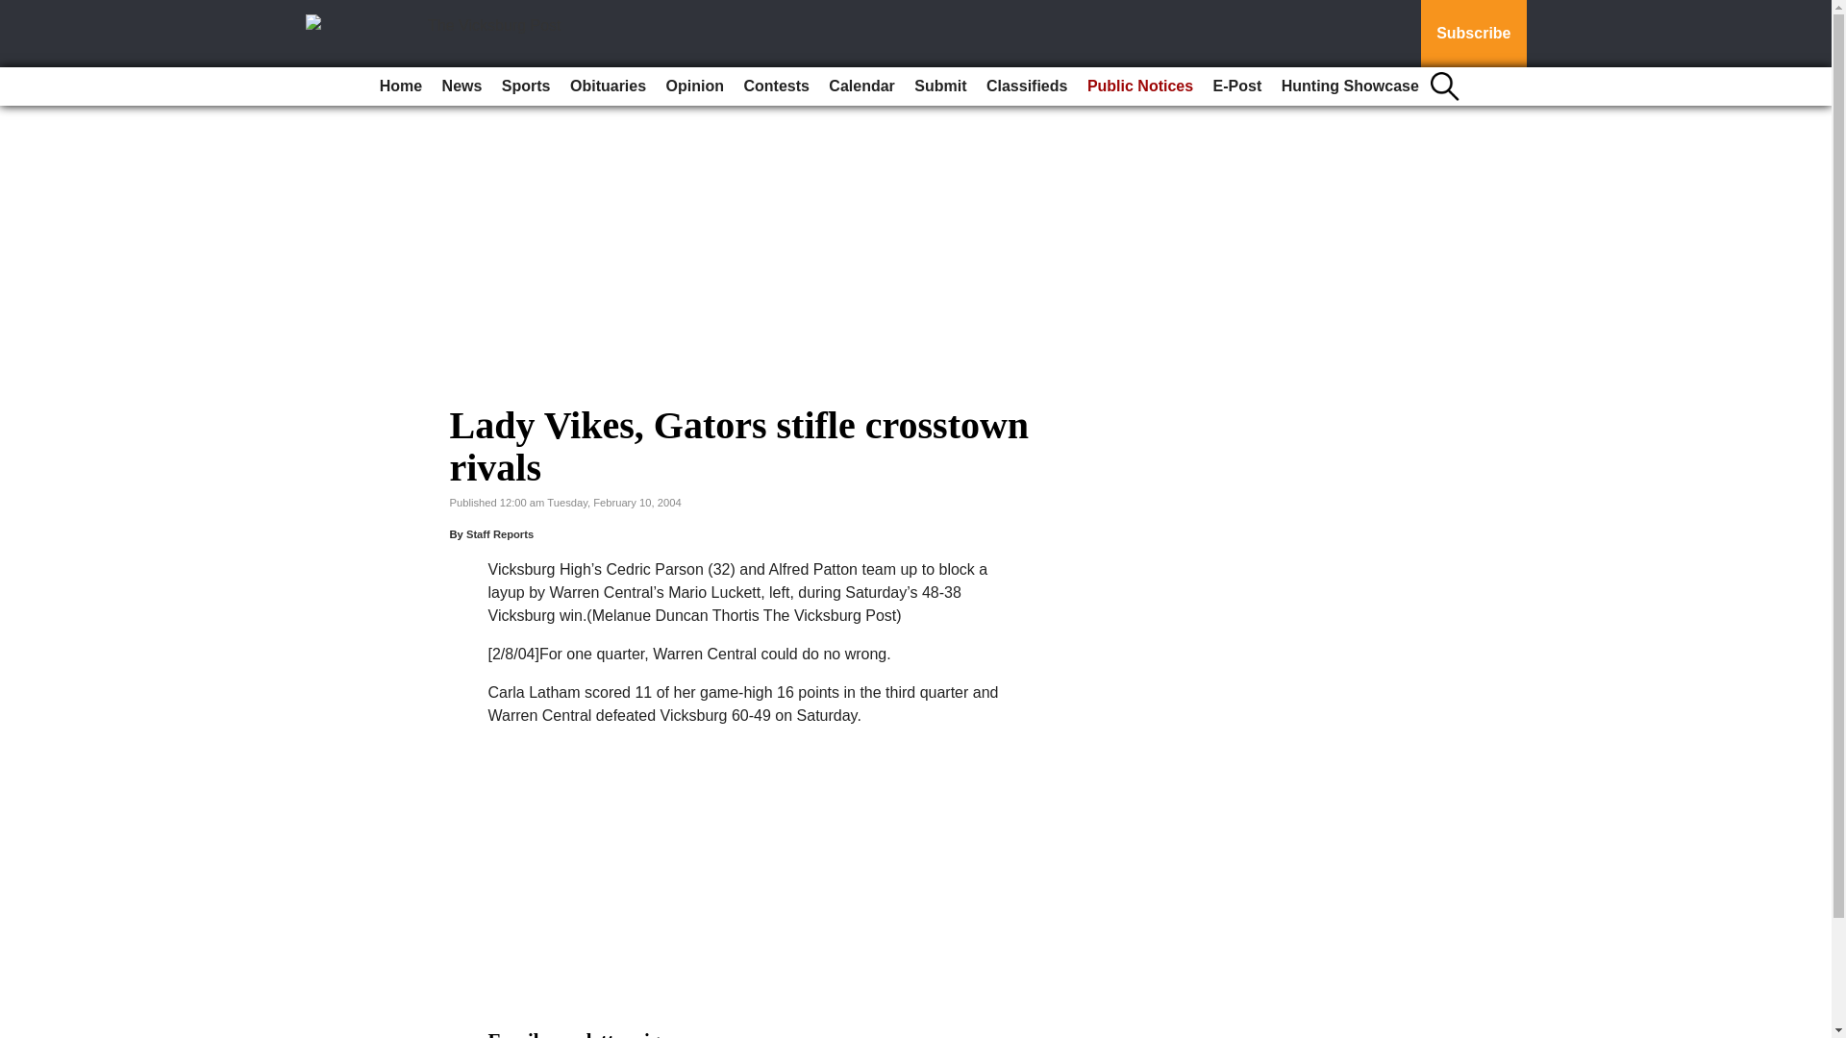 The width and height of the screenshot is (1846, 1038). What do you see at coordinates (694, 86) in the screenshot?
I see `Opinion` at bounding box center [694, 86].